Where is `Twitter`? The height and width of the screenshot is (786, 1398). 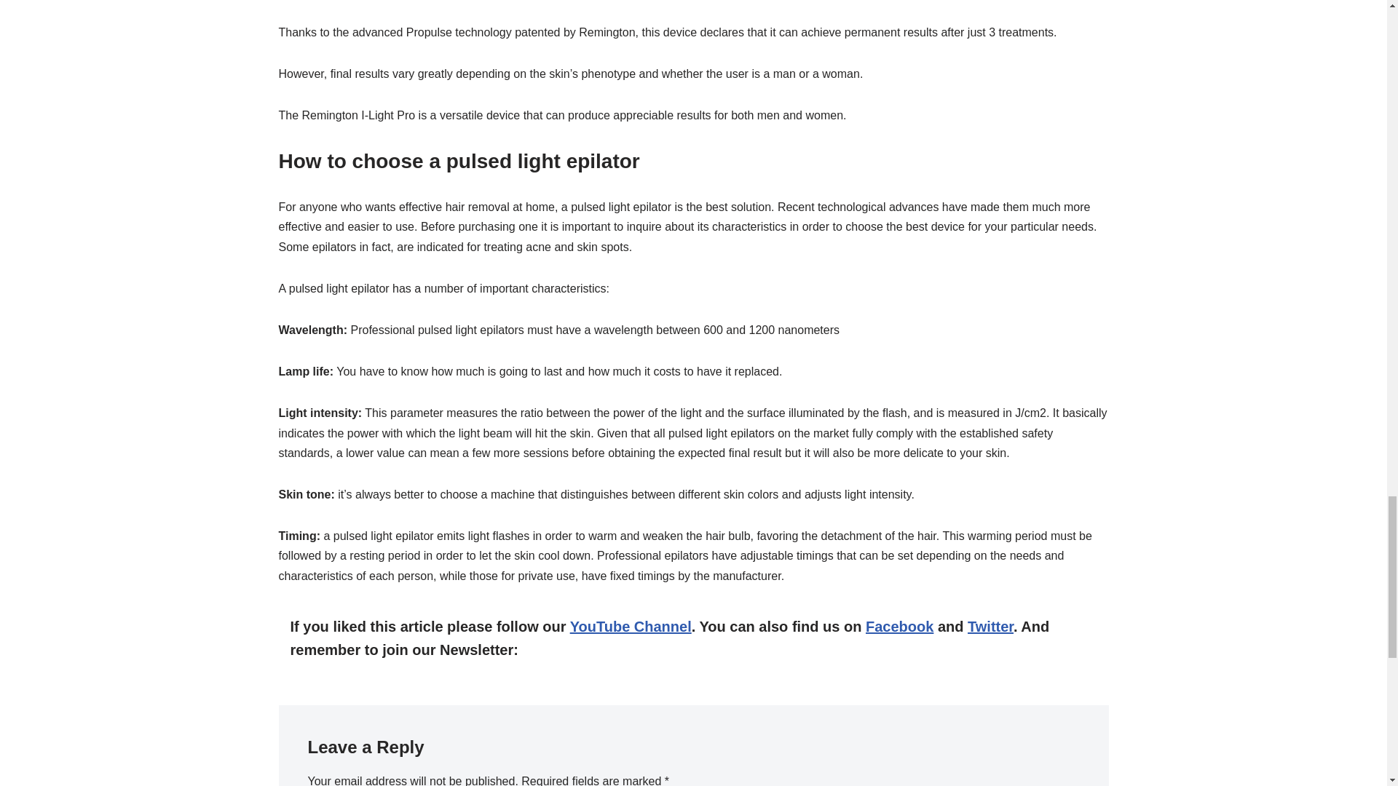
Twitter is located at coordinates (990, 626).